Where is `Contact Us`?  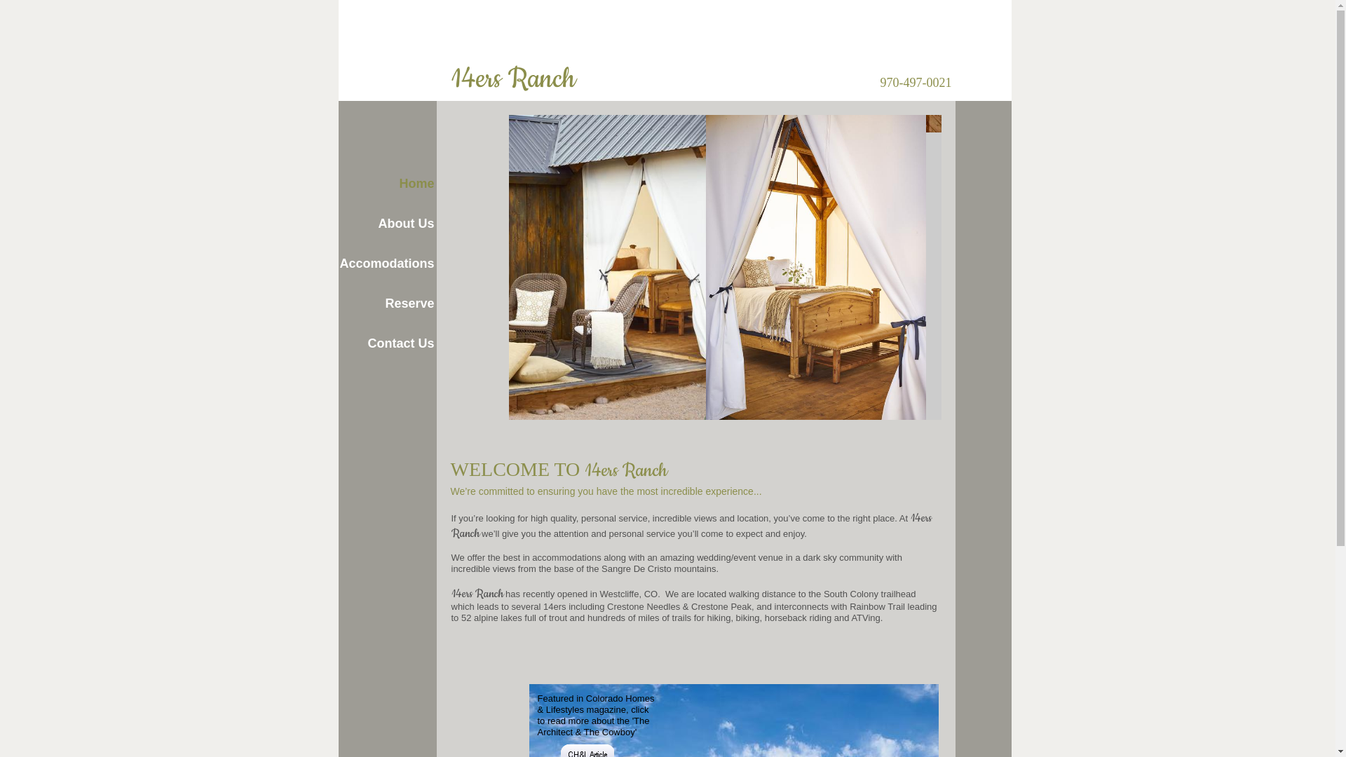 Contact Us is located at coordinates (387, 343).